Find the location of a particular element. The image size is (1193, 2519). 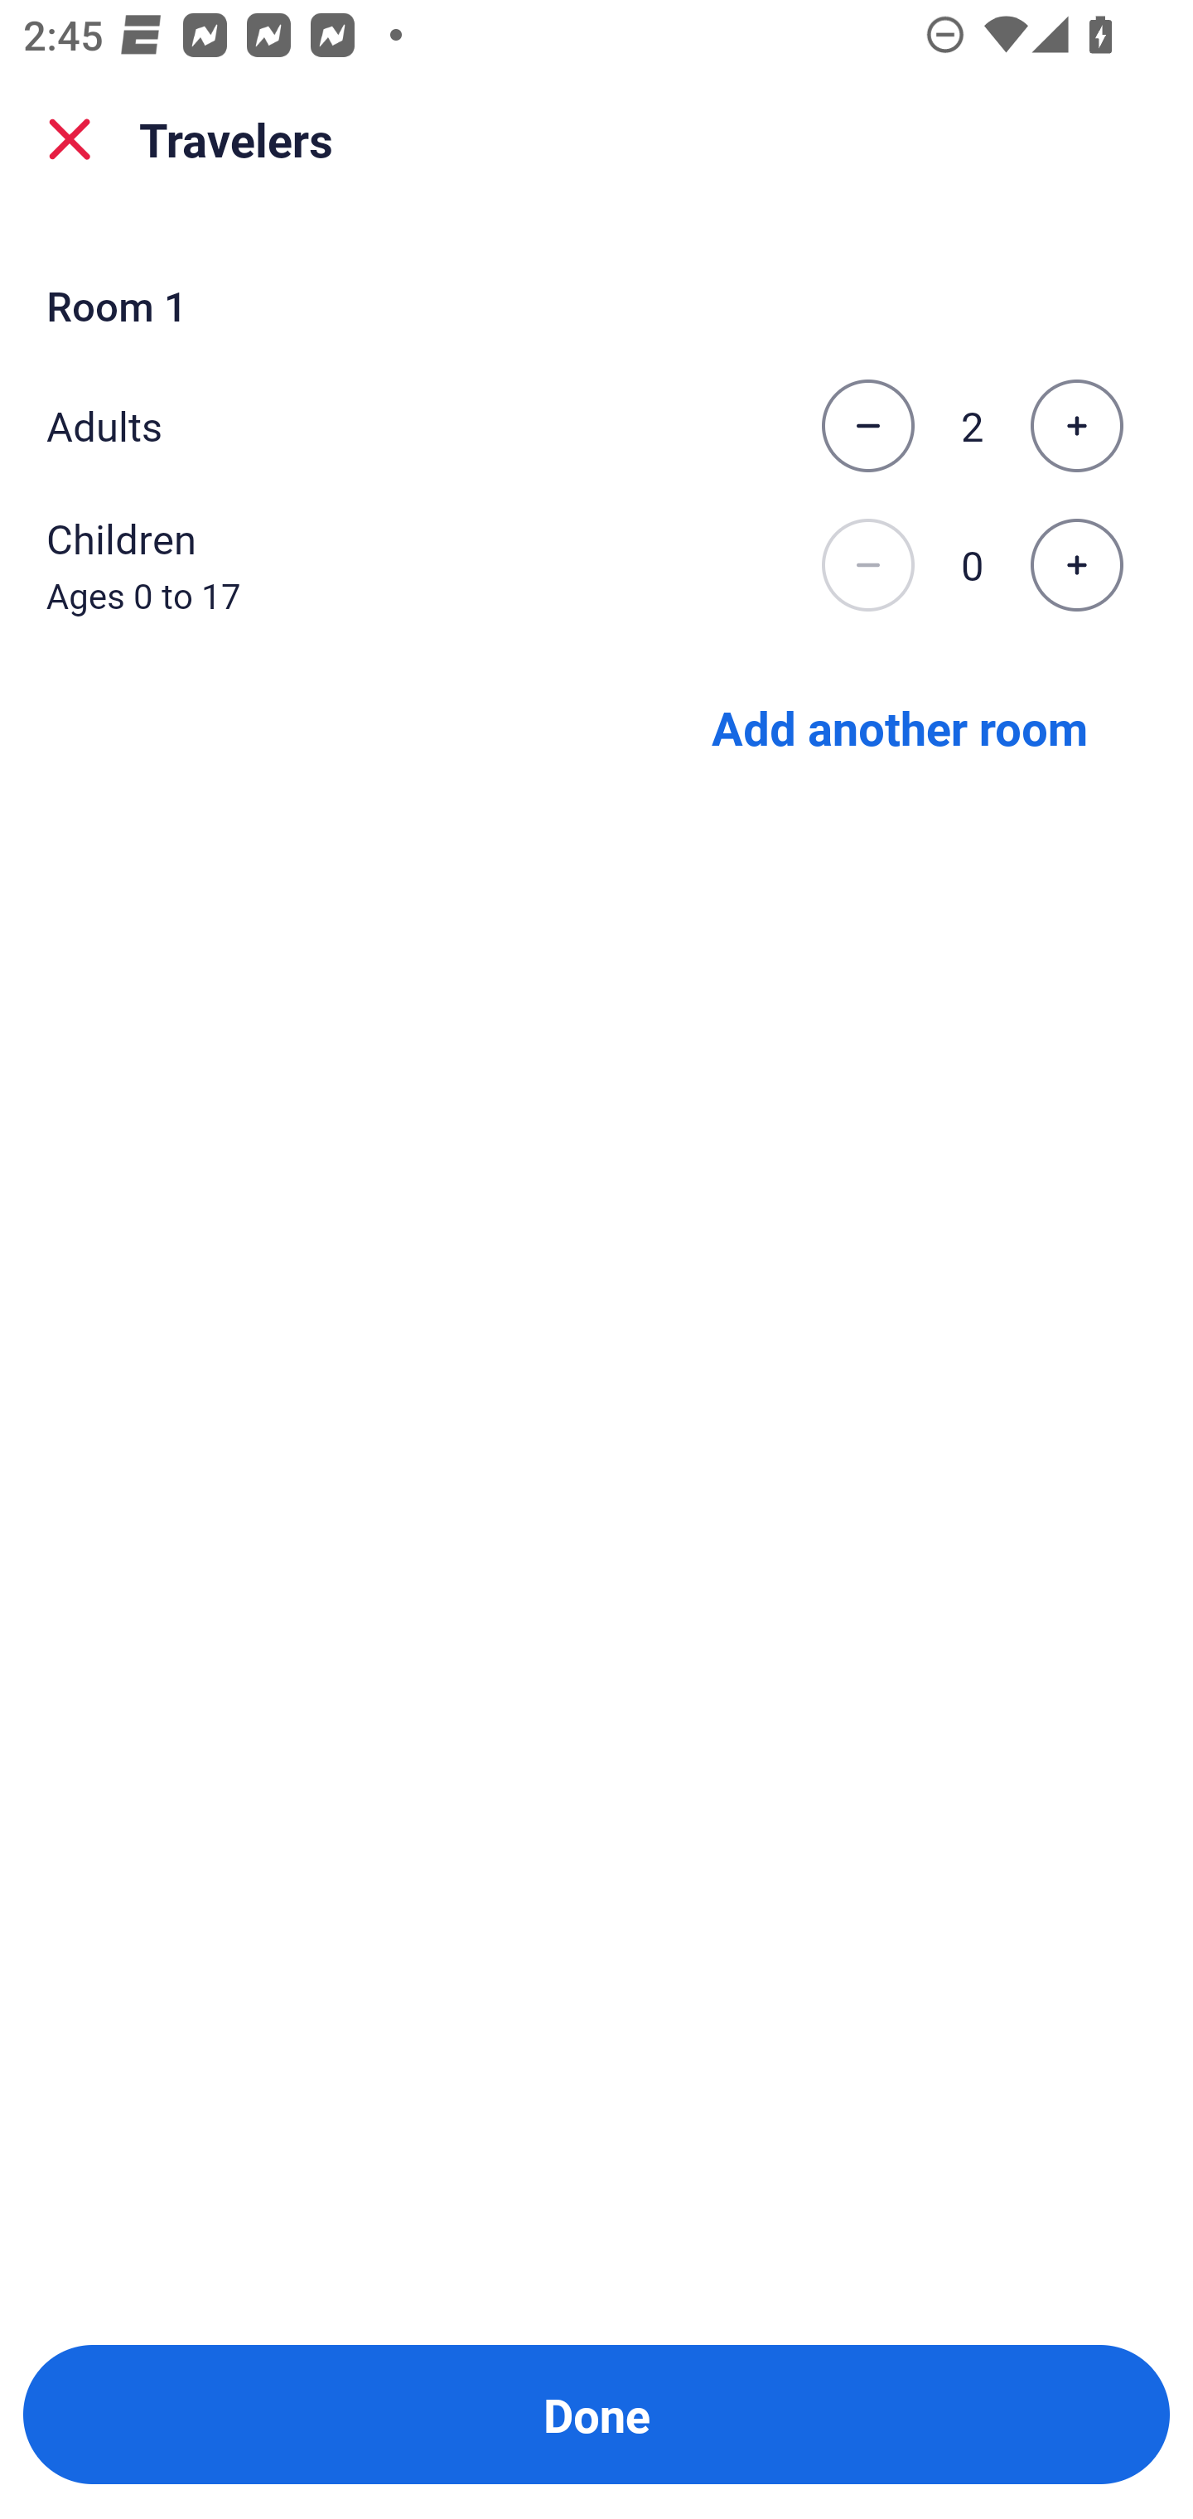

Decrease the number of adults is located at coordinates (867, 425).